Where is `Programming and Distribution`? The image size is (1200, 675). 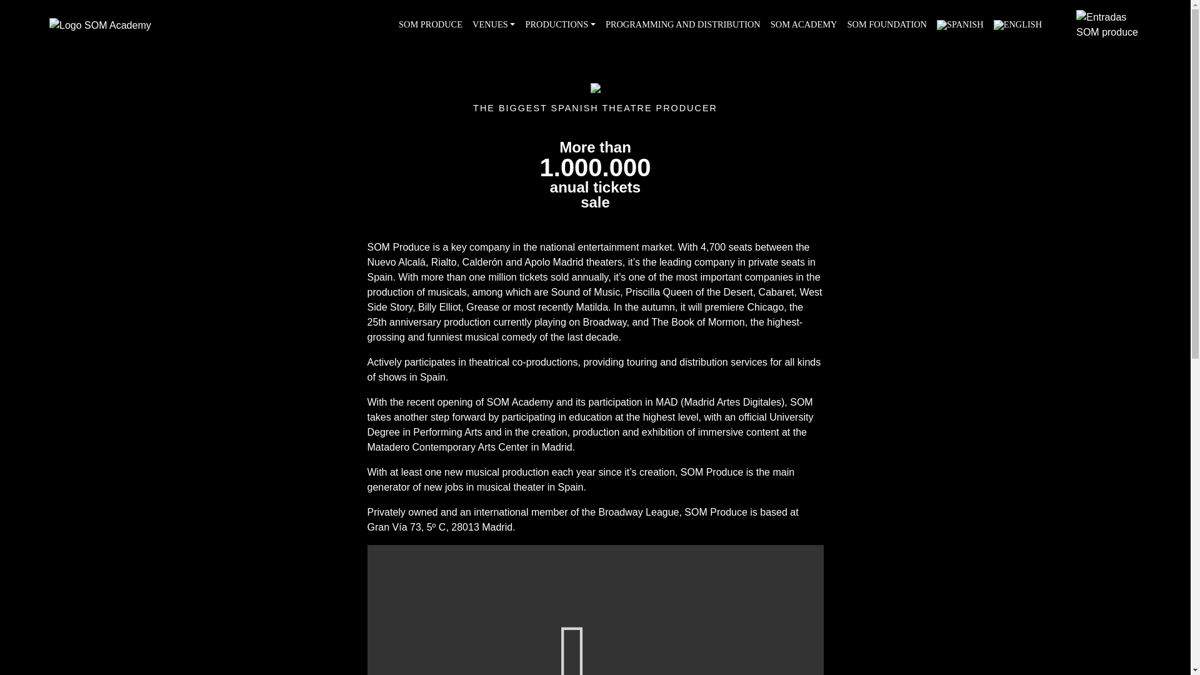 Programming and Distribution is located at coordinates (682, 25).